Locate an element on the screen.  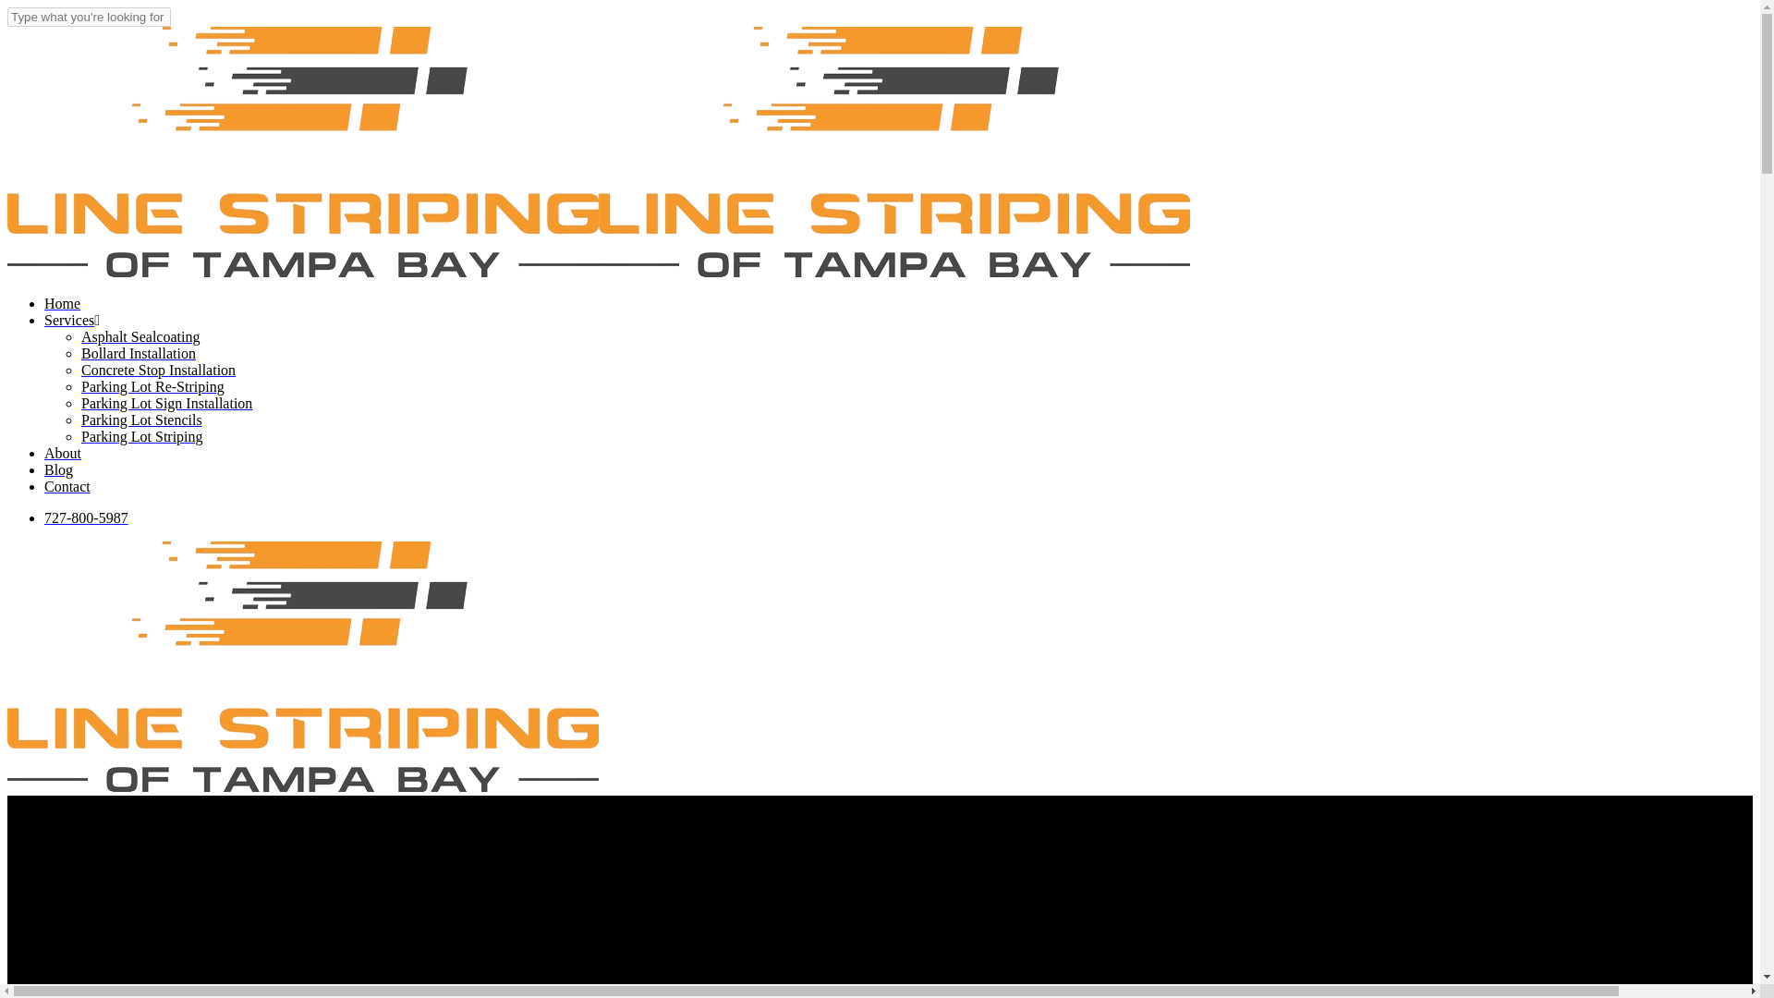
727-800-5987 is located at coordinates (86, 517).